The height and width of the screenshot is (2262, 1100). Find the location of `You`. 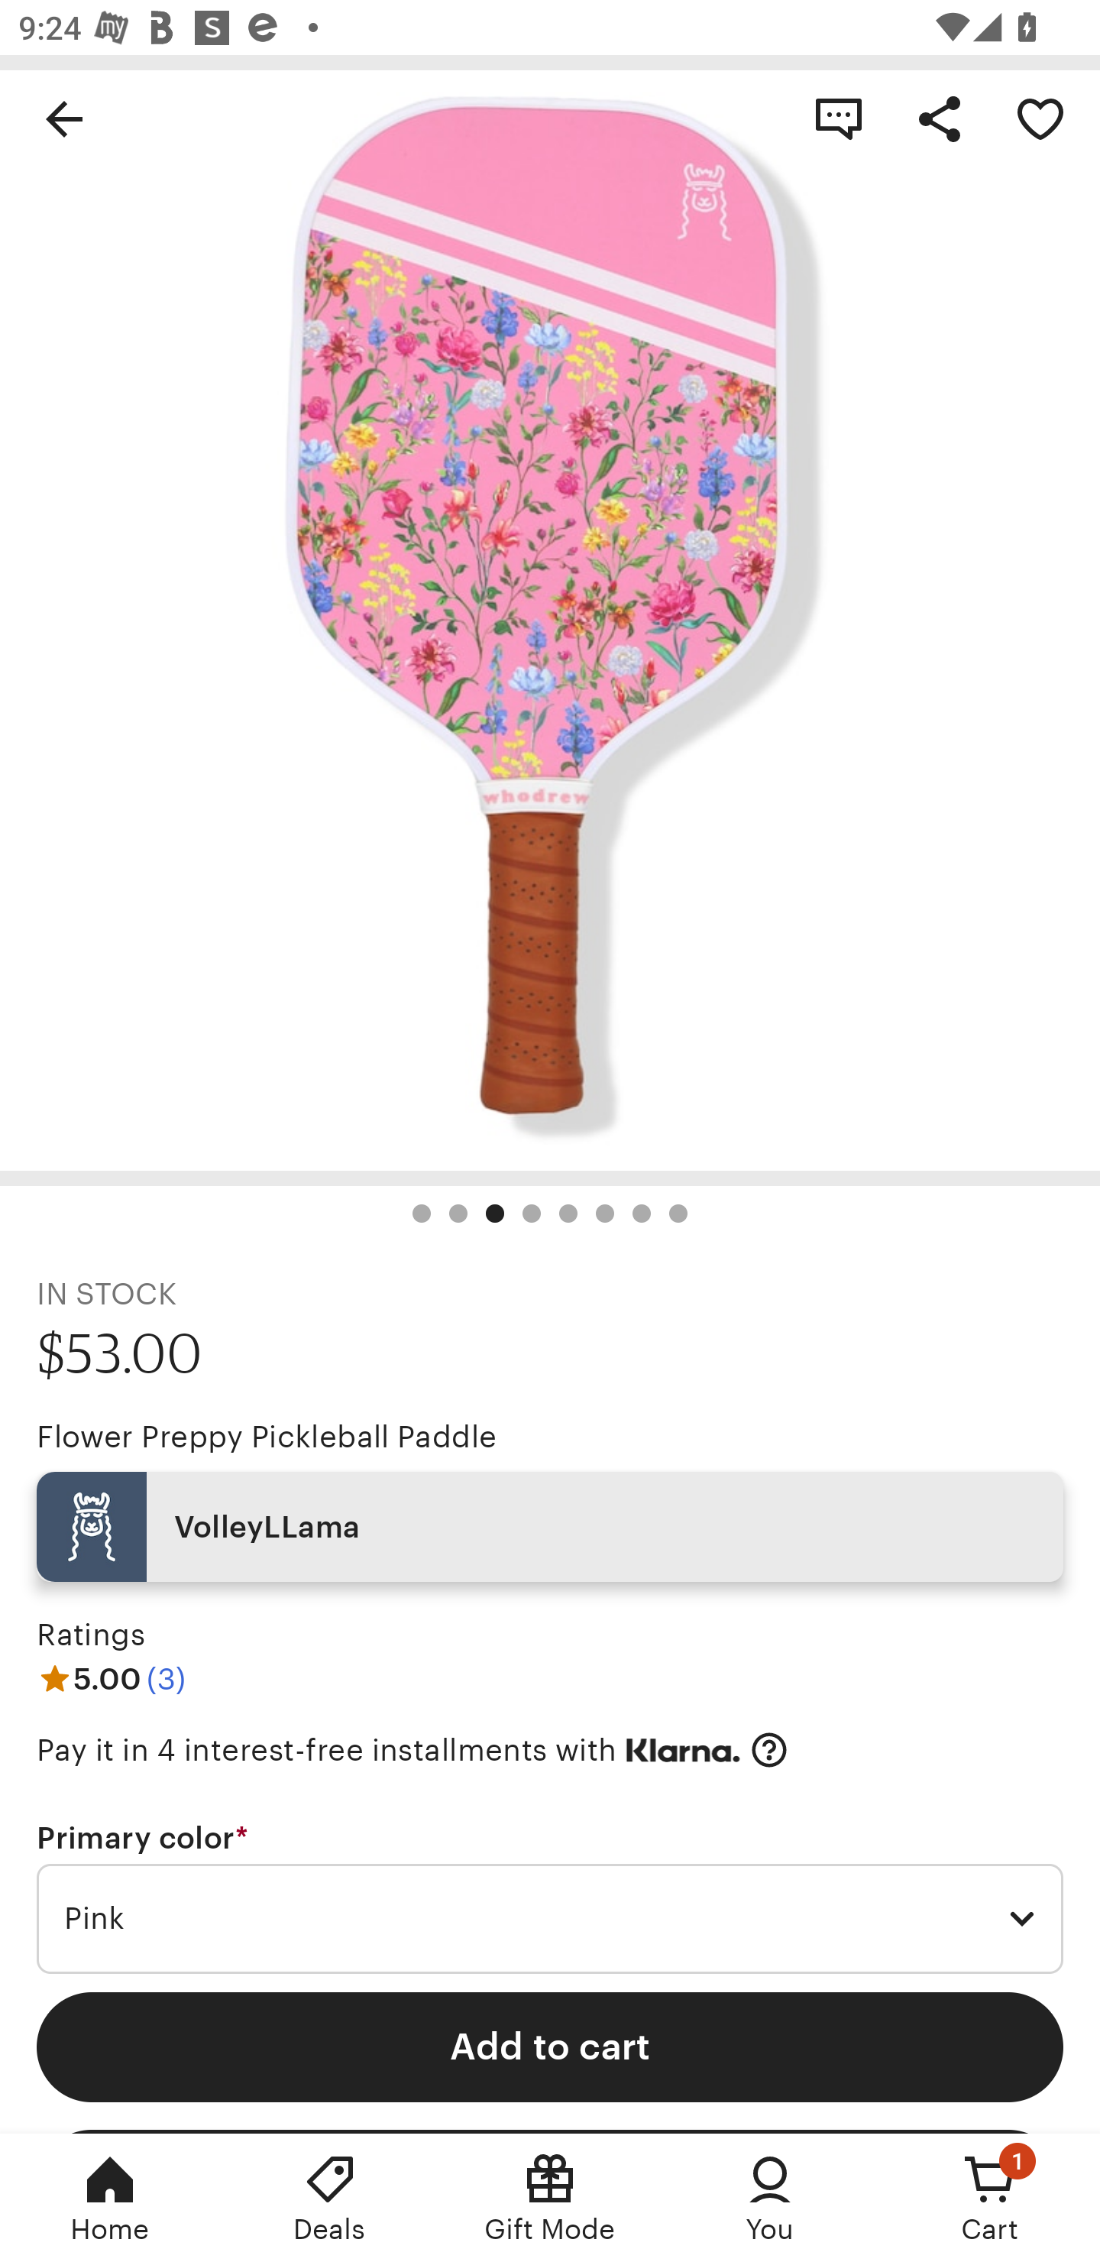

You is located at coordinates (770, 2198).